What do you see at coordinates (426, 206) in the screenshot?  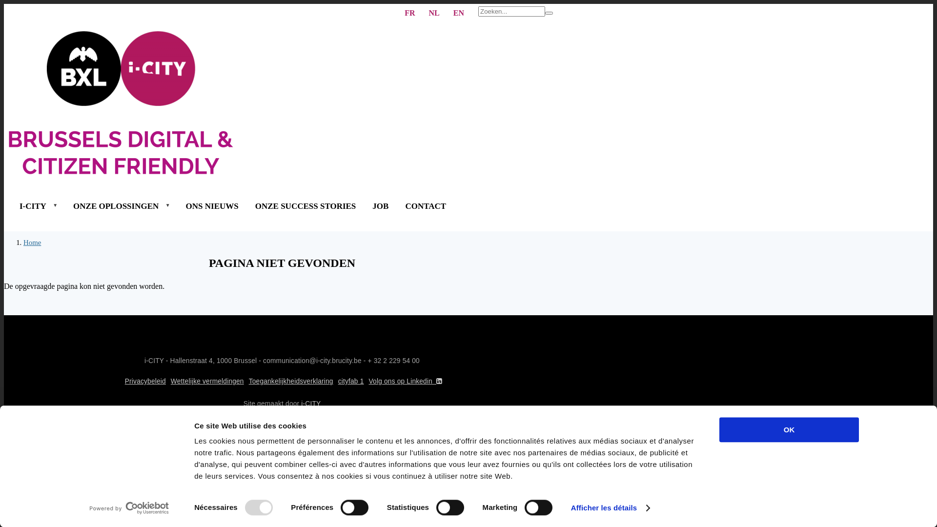 I see `CONTACT` at bounding box center [426, 206].